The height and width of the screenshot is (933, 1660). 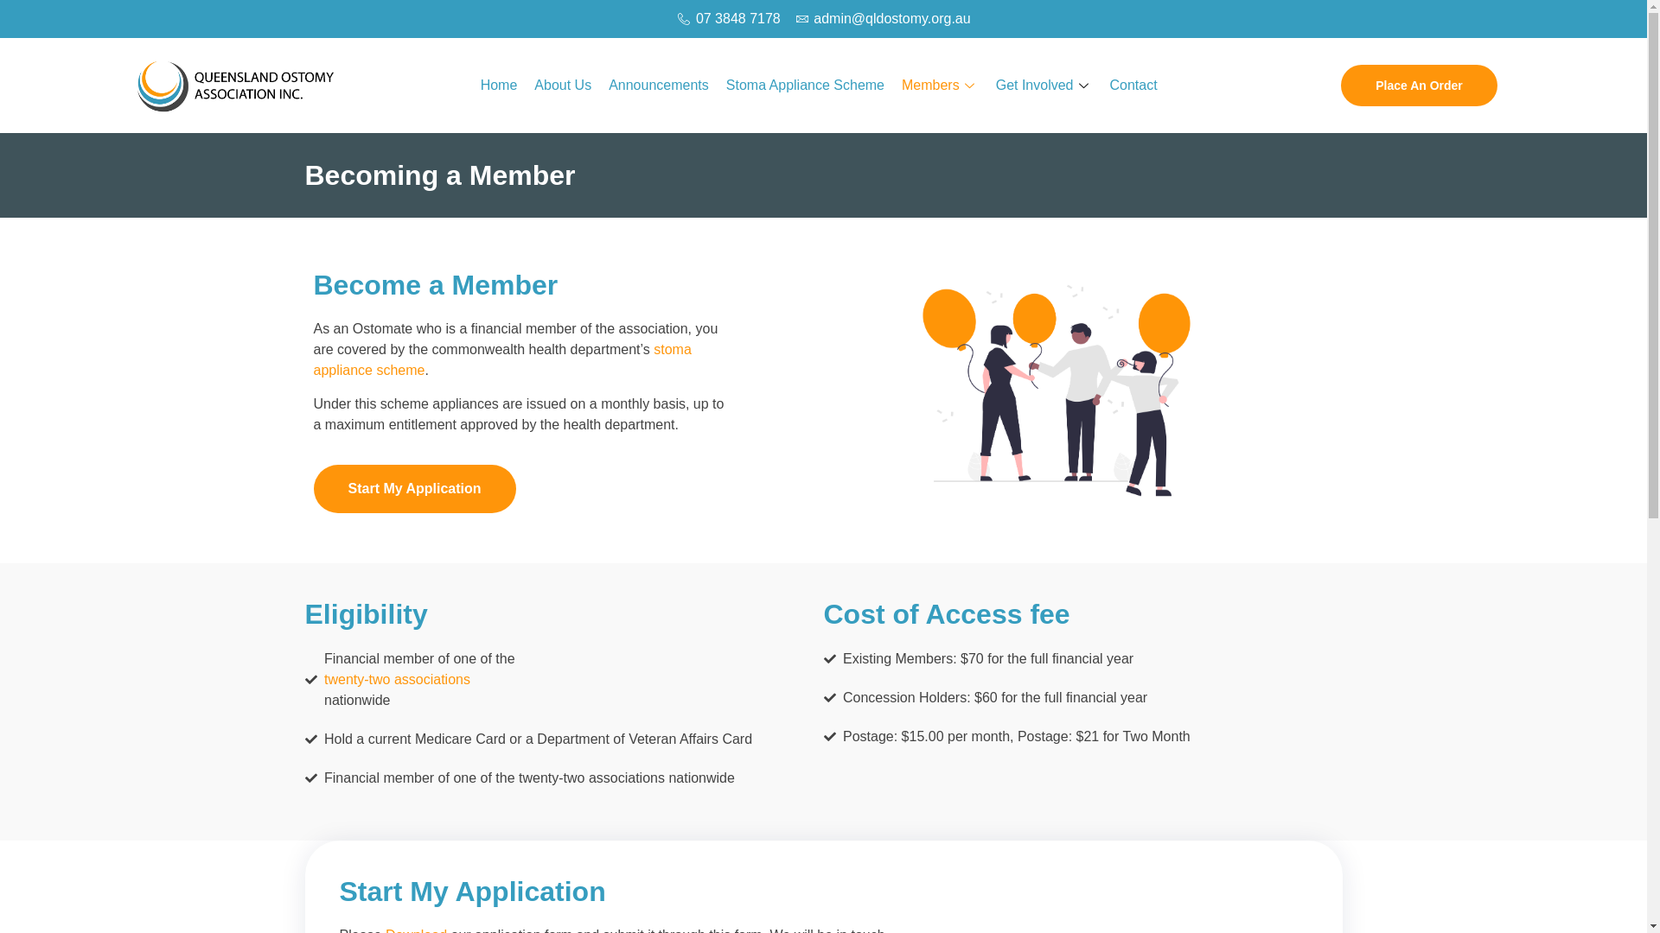 What do you see at coordinates (659, 86) in the screenshot?
I see `Announcements` at bounding box center [659, 86].